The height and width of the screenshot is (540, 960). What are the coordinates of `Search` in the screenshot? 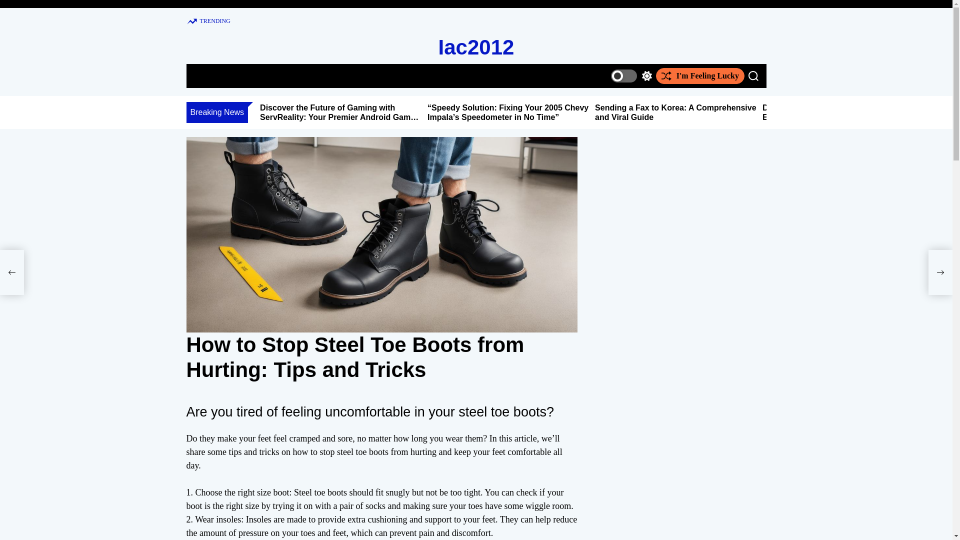 It's located at (753, 76).